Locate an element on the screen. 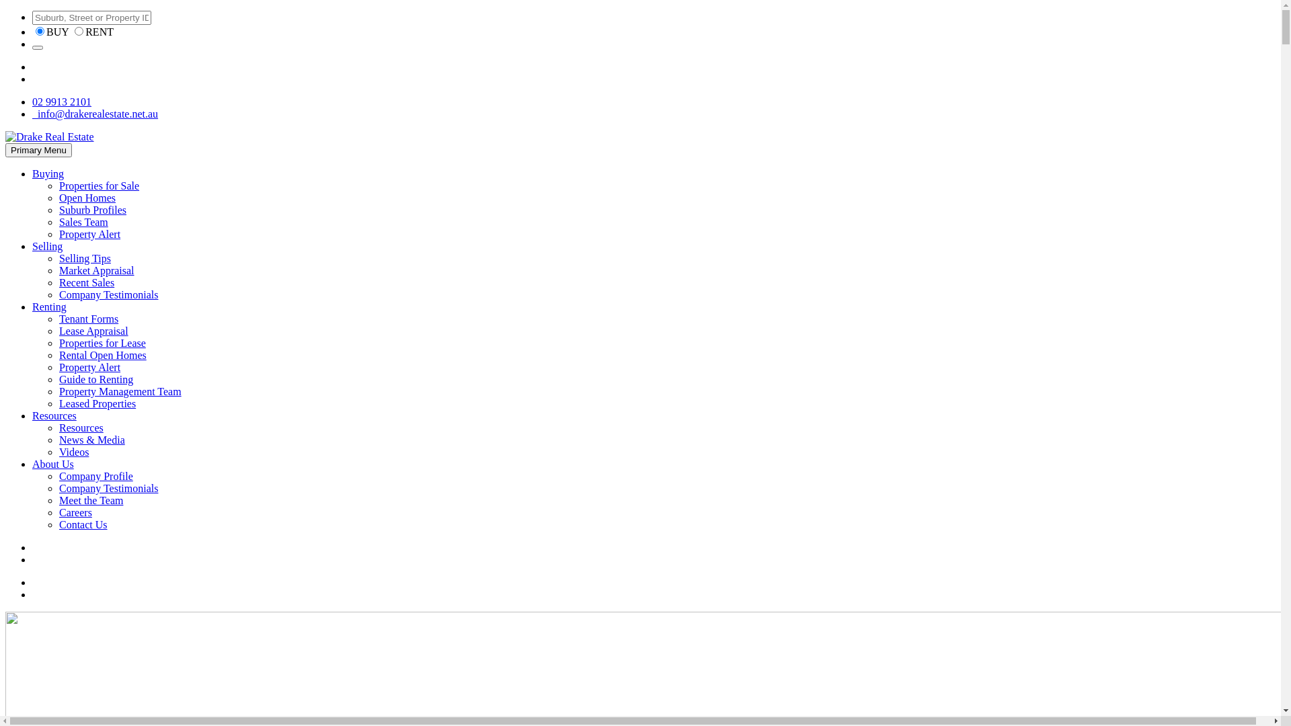 The width and height of the screenshot is (1291, 726). Property Alert is located at coordinates (90, 367).